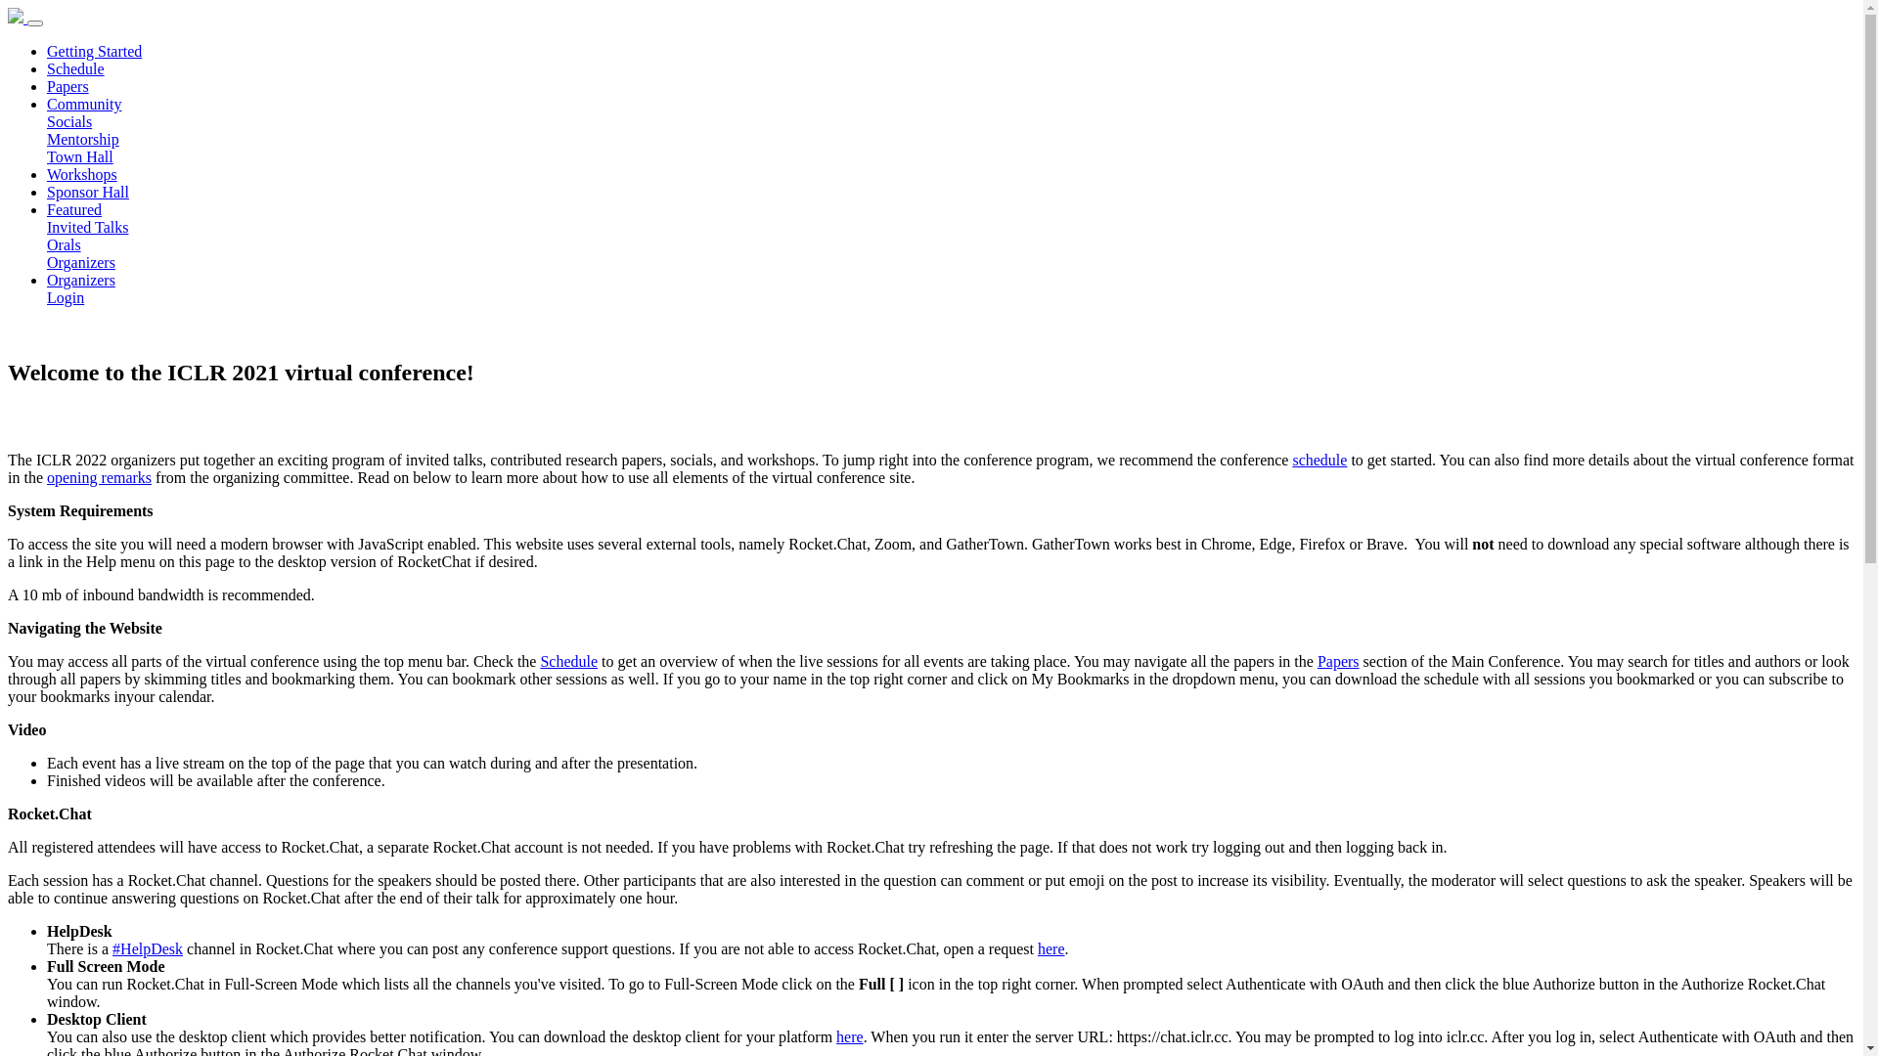  Describe the element at coordinates (74, 209) in the screenshot. I see `Featured` at that location.